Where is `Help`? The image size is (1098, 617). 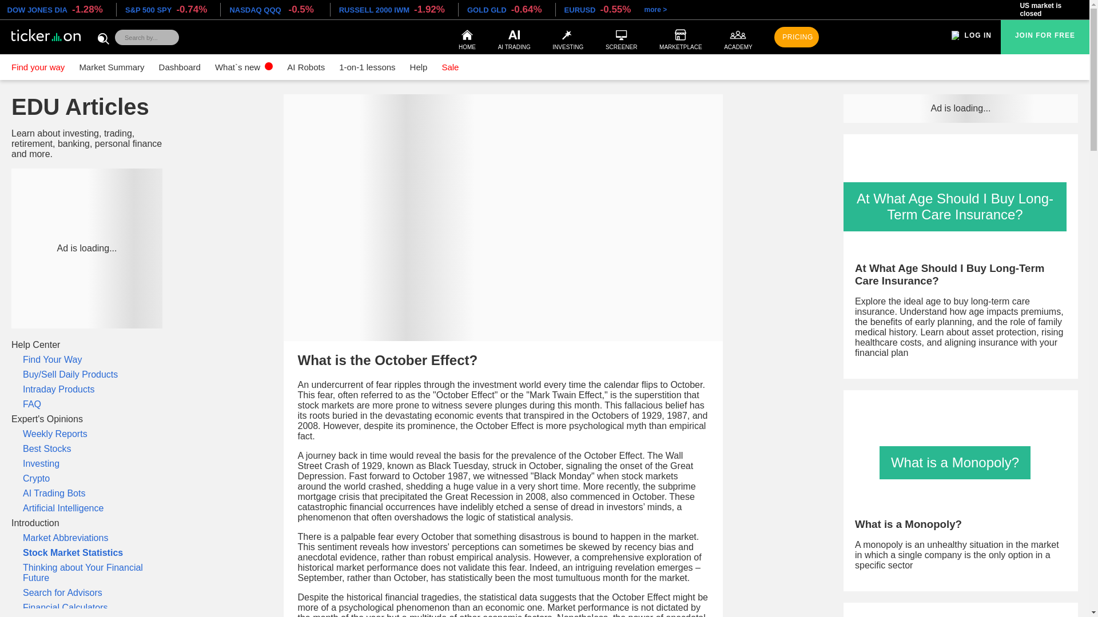
Help is located at coordinates (419, 67).